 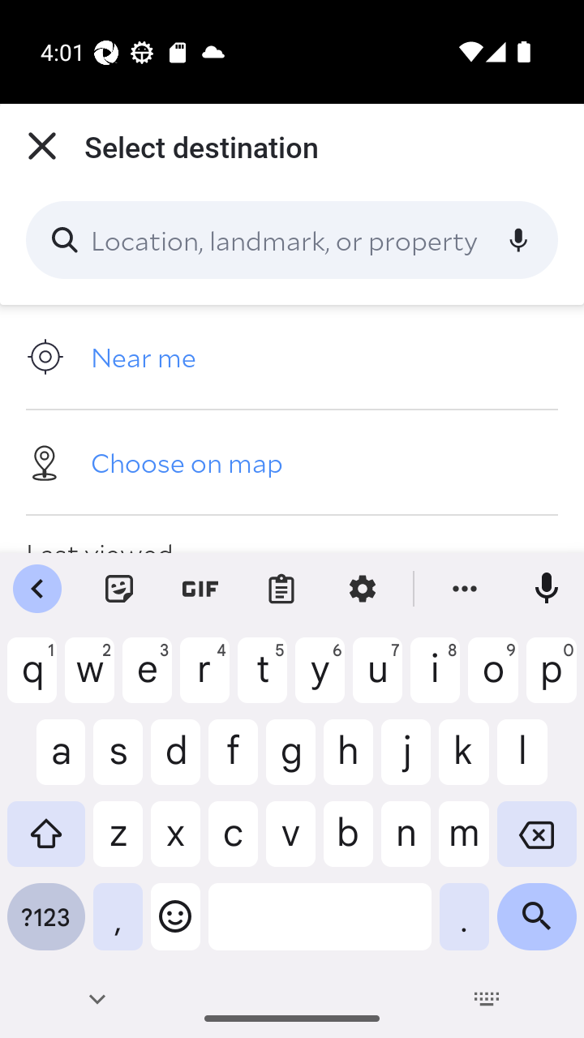 What do you see at coordinates (292, 461) in the screenshot?
I see `Choose on map` at bounding box center [292, 461].